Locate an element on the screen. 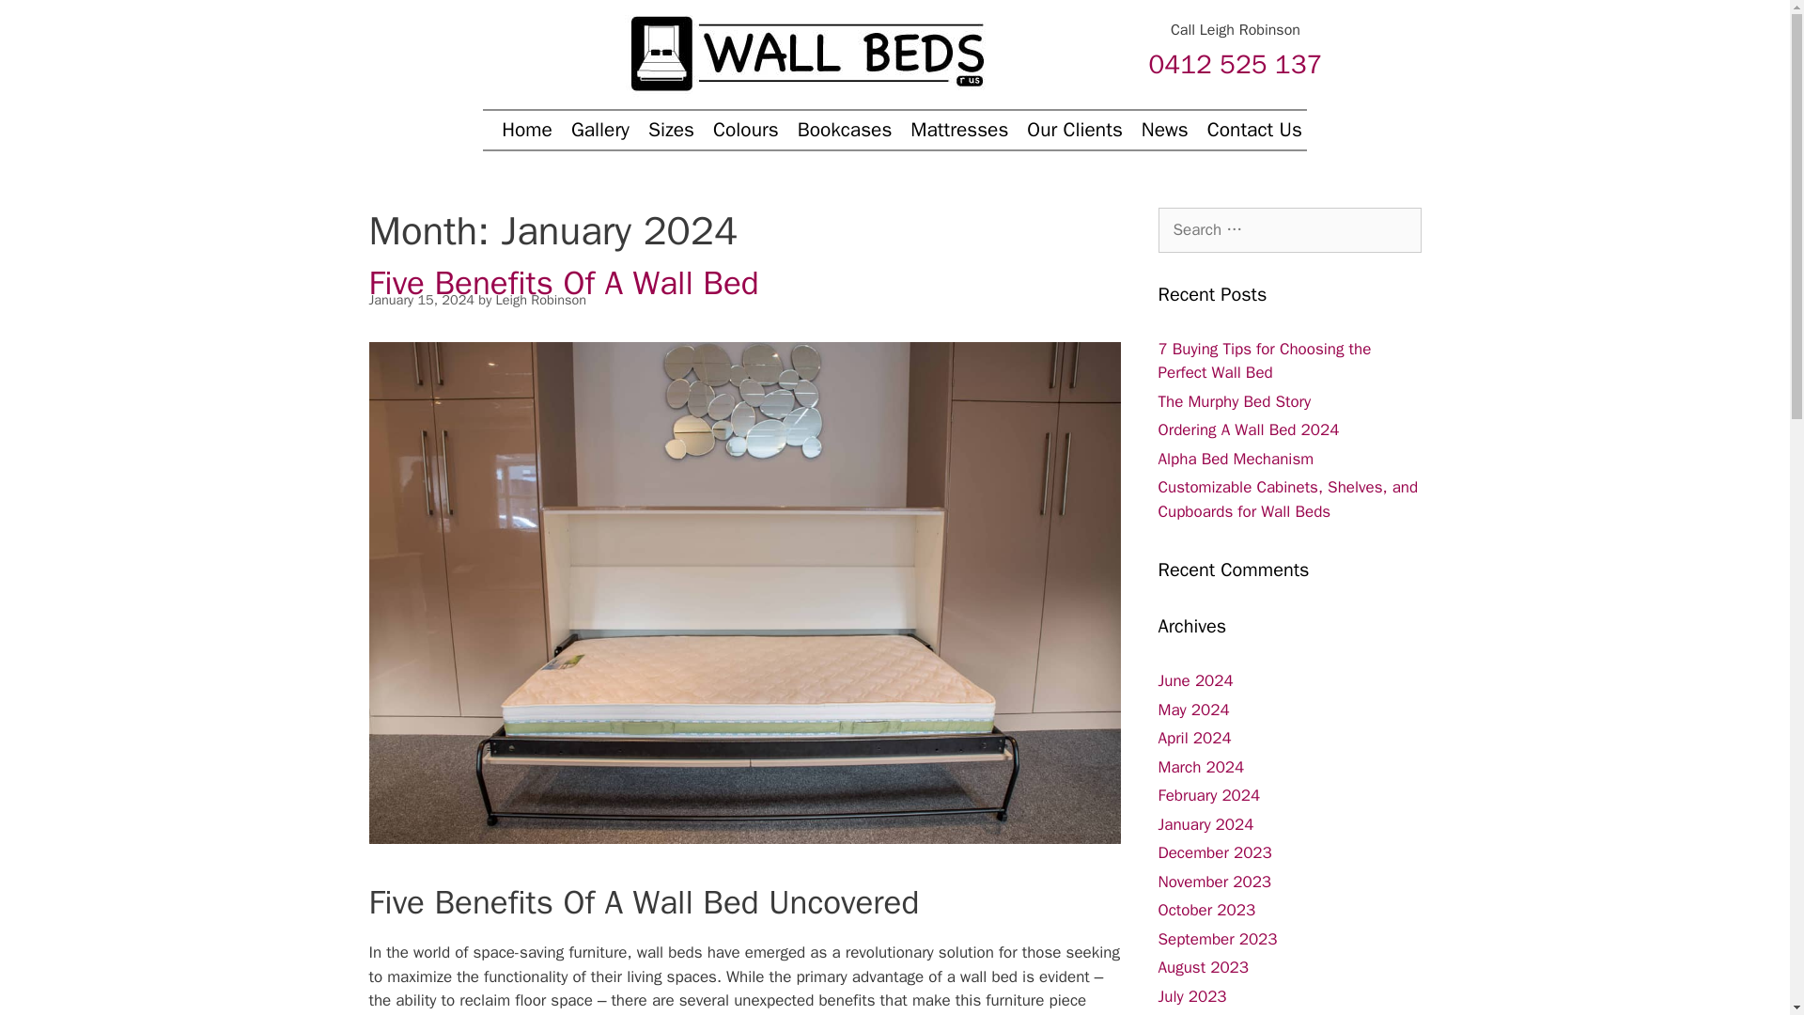 Image resolution: width=1804 pixels, height=1015 pixels. July 2023 is located at coordinates (1191, 996).